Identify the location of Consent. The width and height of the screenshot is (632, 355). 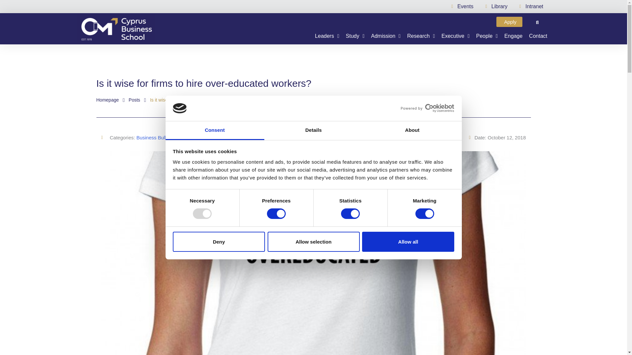
(215, 130).